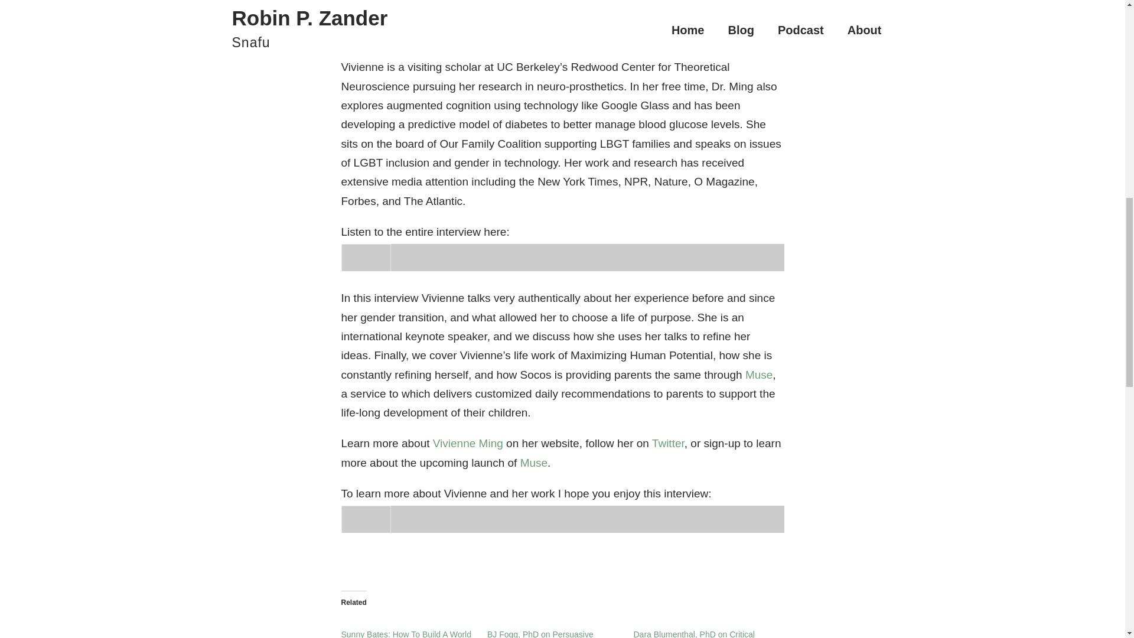 This screenshot has height=638, width=1134. What do you see at coordinates (534, 463) in the screenshot?
I see `Muse` at bounding box center [534, 463].